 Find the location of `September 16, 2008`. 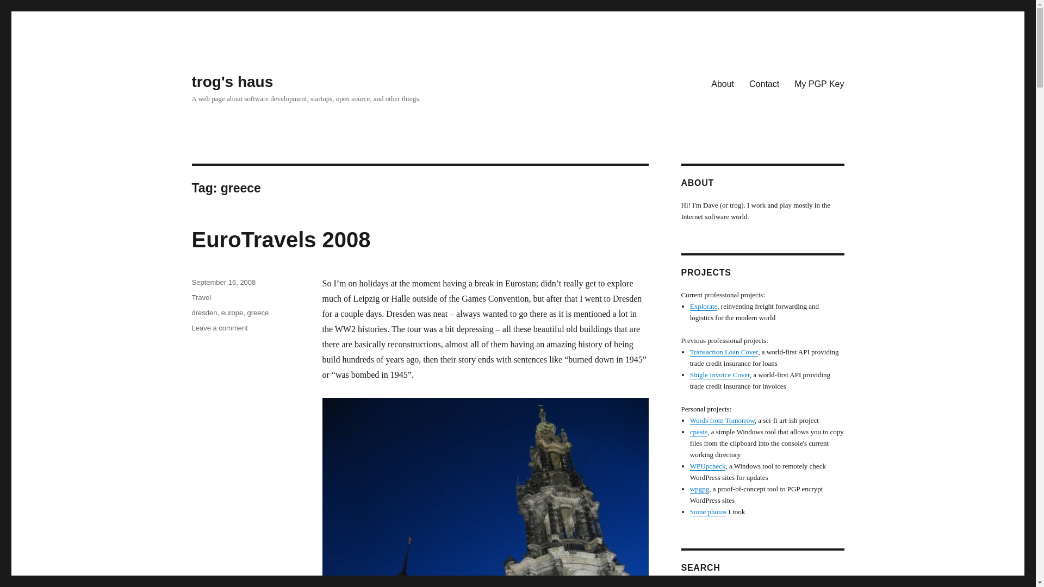

September 16, 2008 is located at coordinates (223, 282).